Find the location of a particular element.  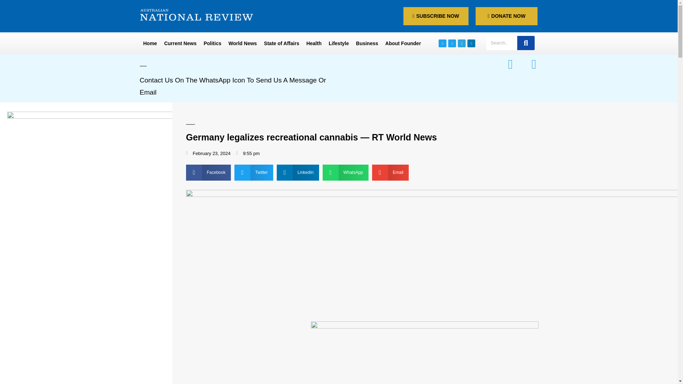

State of Affairs is located at coordinates (281, 43).